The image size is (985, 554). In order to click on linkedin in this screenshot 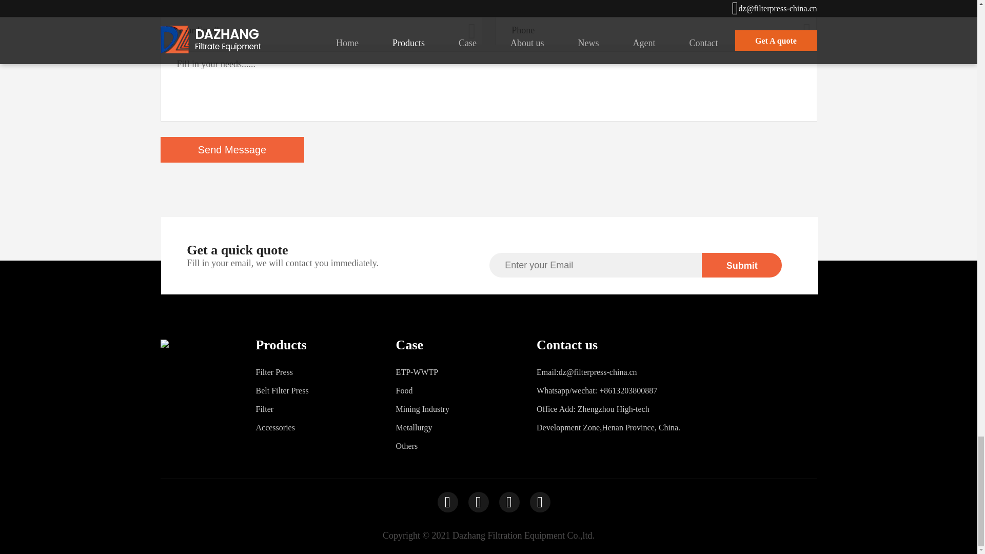, I will do `click(504, 502)`.